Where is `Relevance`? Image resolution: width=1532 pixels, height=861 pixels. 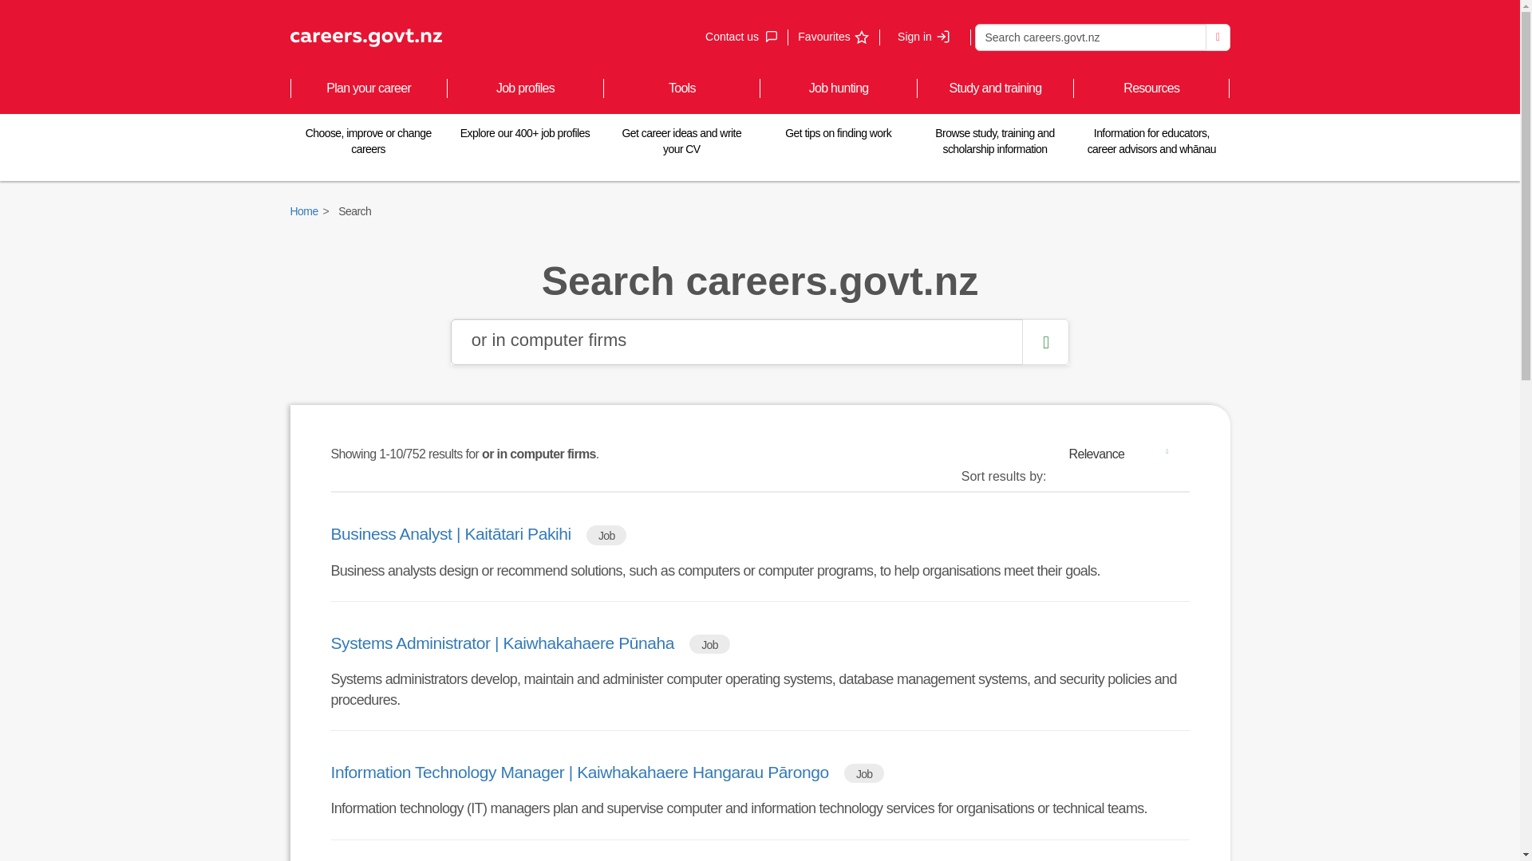
Relevance is located at coordinates (740, 37).